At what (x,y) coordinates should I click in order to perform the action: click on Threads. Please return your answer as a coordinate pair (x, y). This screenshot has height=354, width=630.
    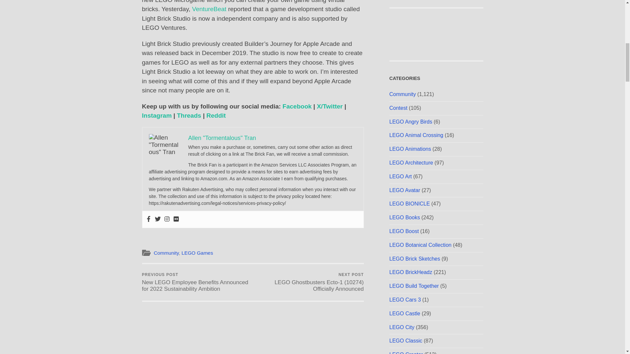
    Looking at the image, I should click on (189, 115).